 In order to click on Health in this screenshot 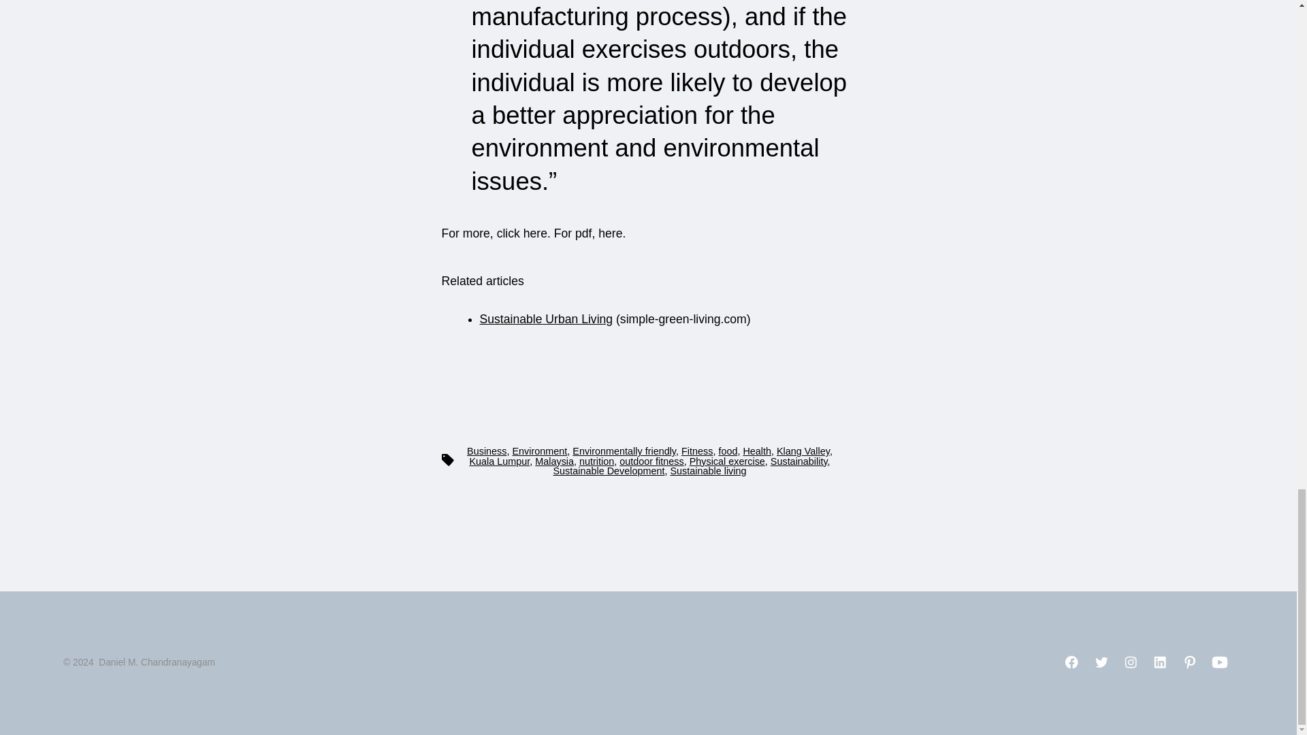, I will do `click(756, 451)`.